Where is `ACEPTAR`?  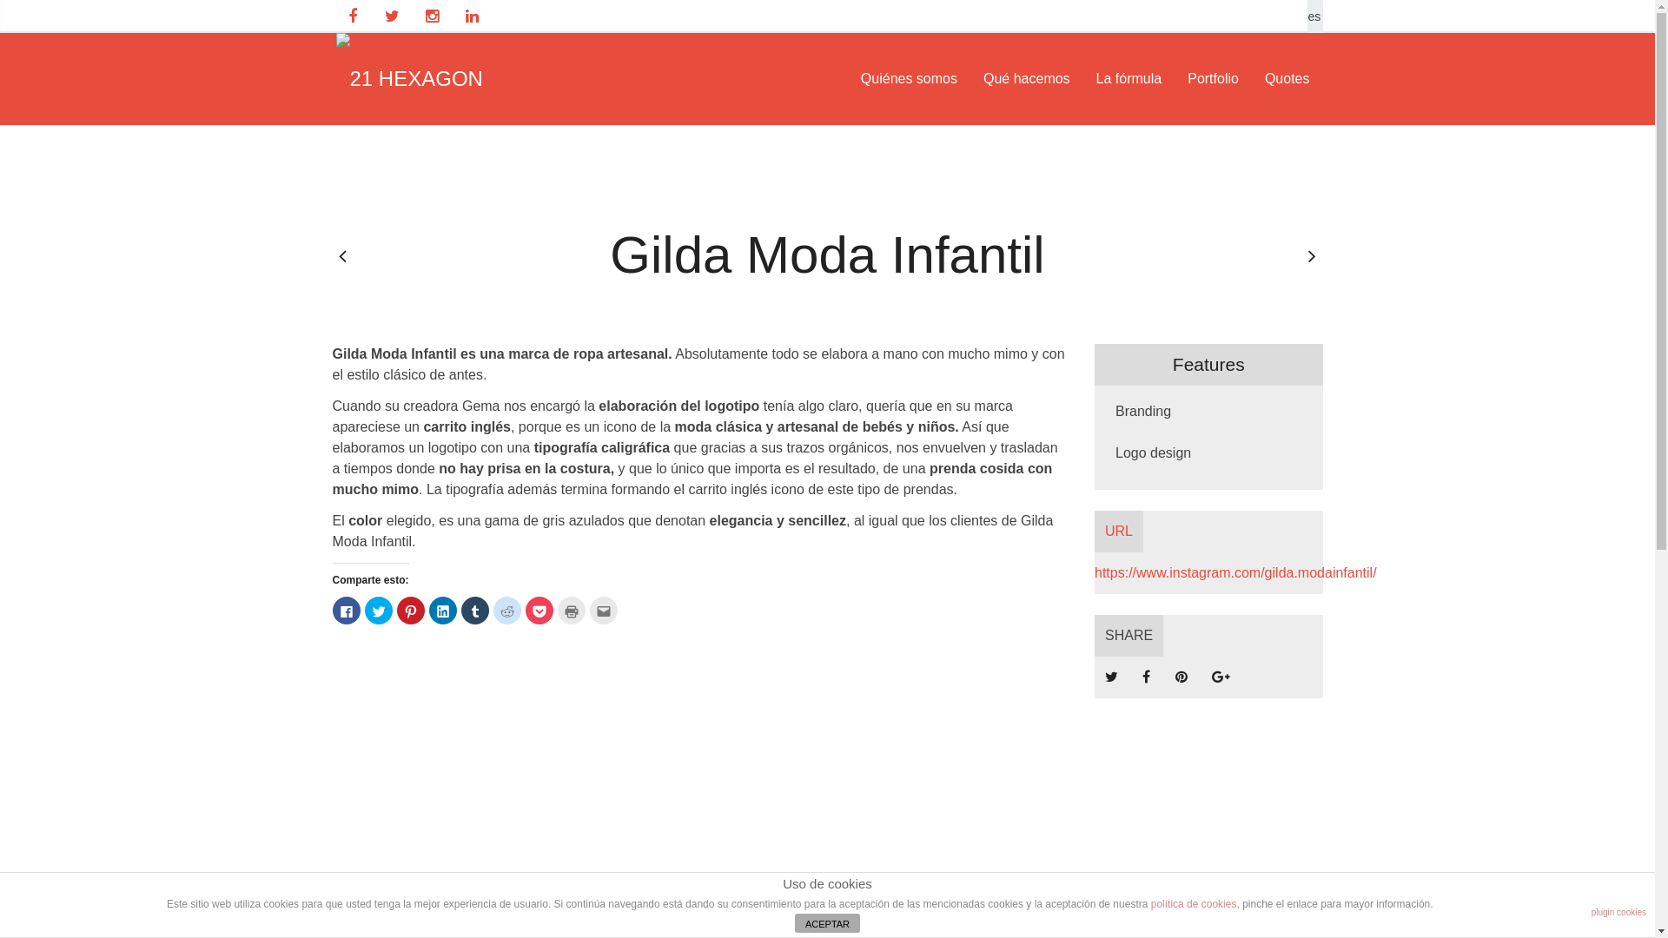
ACEPTAR is located at coordinates (827, 923).